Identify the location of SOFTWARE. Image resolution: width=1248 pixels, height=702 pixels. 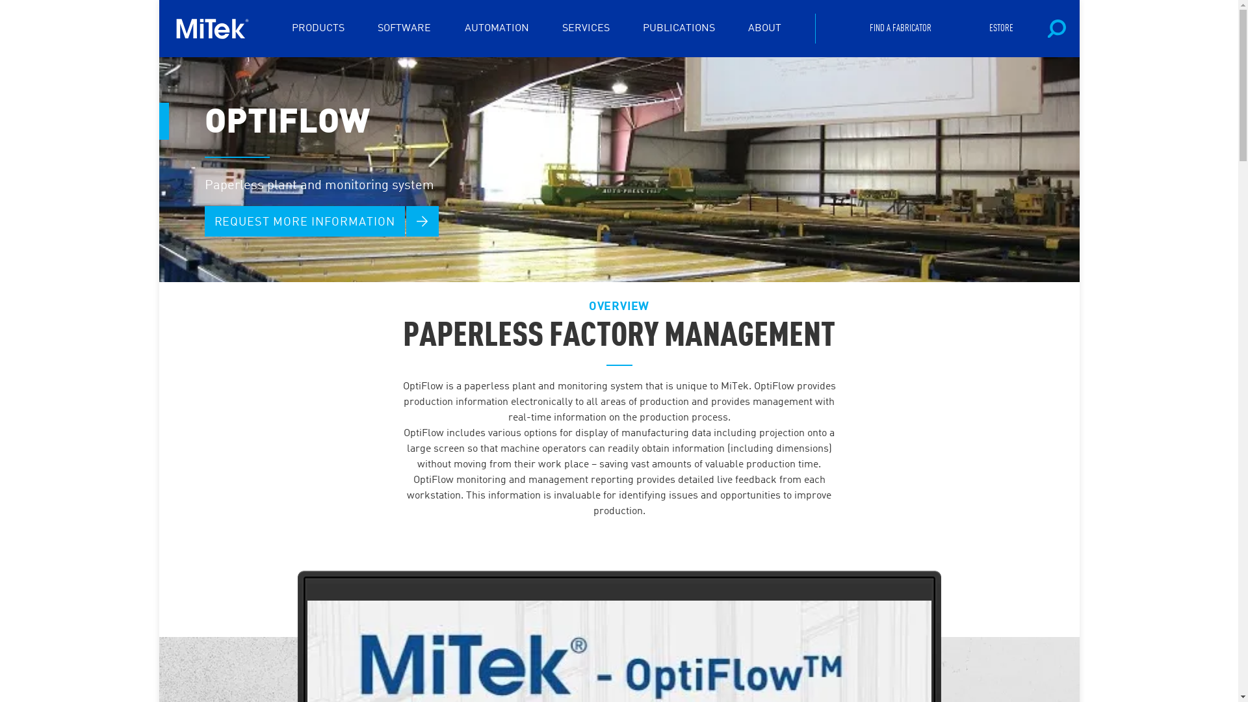
(404, 29).